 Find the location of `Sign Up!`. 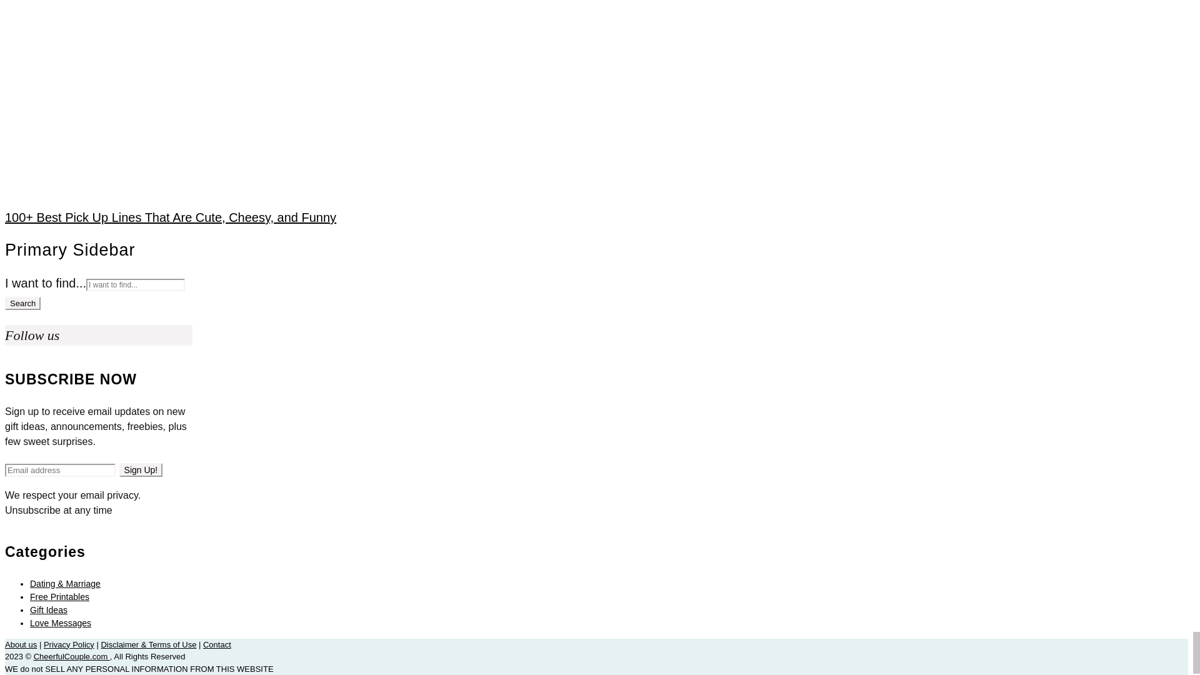

Sign Up! is located at coordinates (141, 469).